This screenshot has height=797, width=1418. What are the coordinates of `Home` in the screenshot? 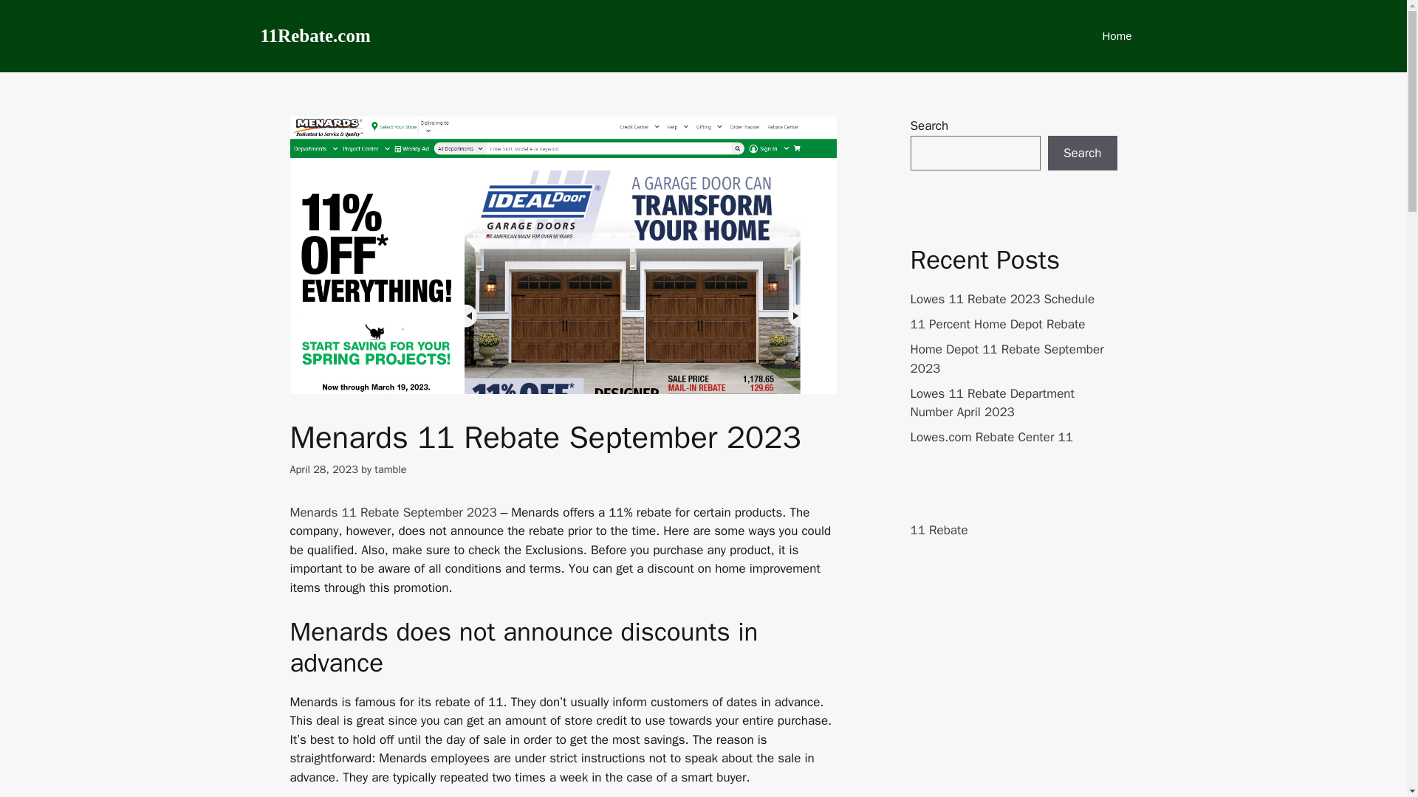 It's located at (1117, 35).